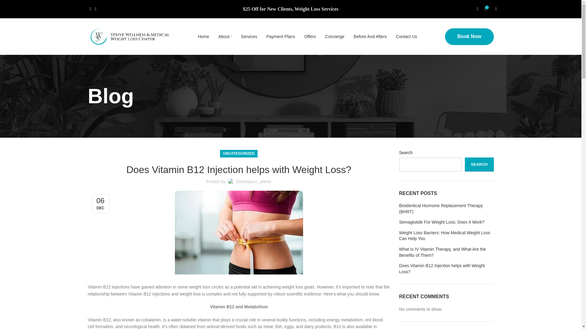 The width and height of the screenshot is (586, 329). I want to click on Book Now, so click(469, 36).